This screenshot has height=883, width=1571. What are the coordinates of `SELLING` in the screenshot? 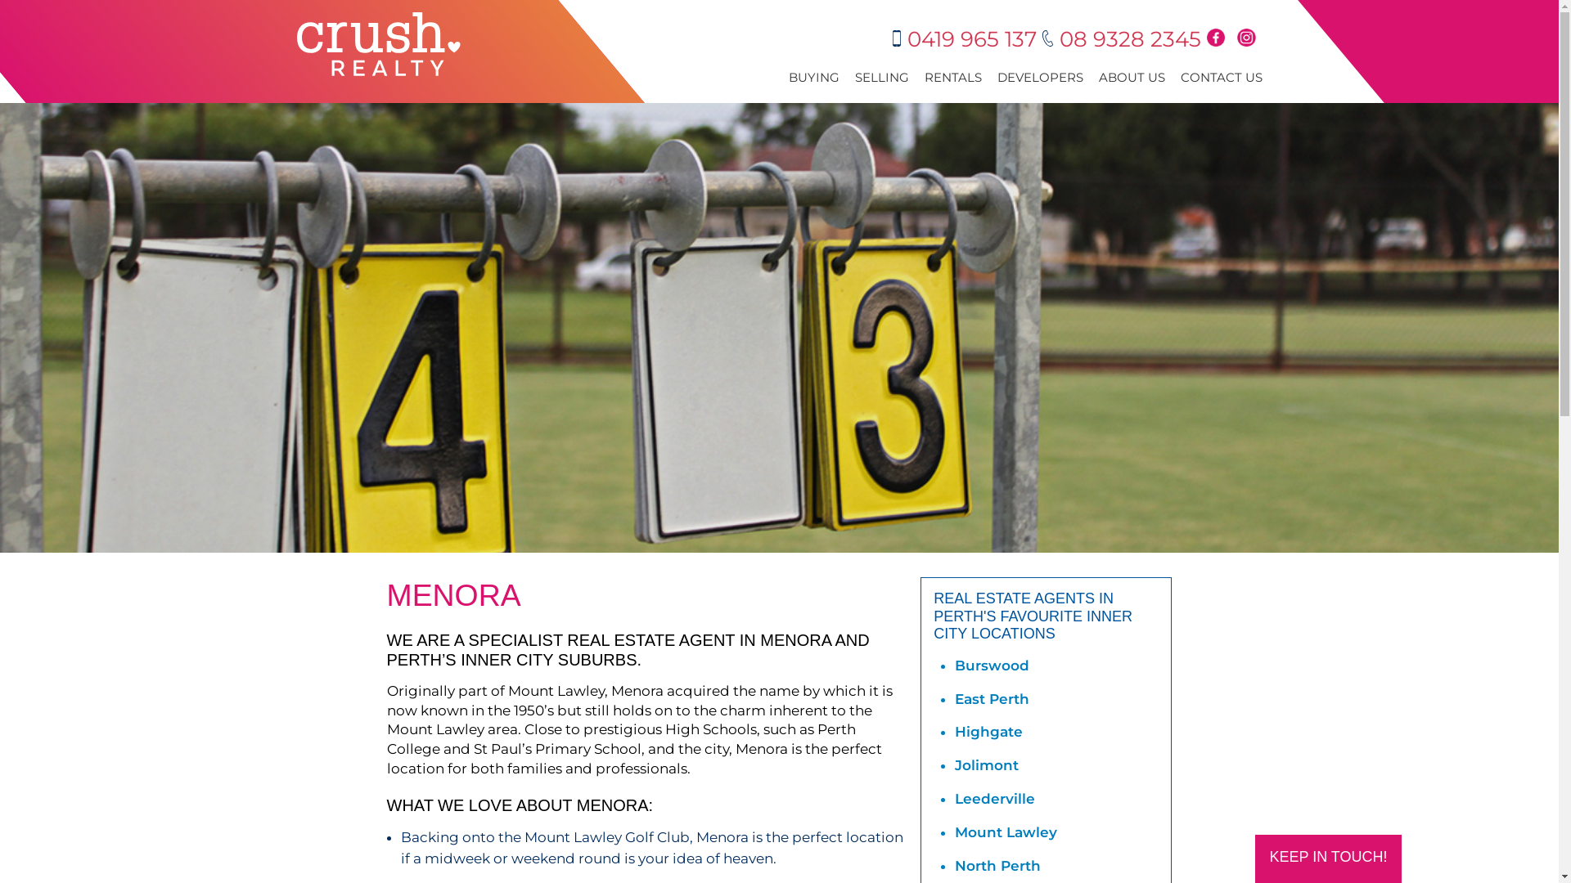 It's located at (881, 79).